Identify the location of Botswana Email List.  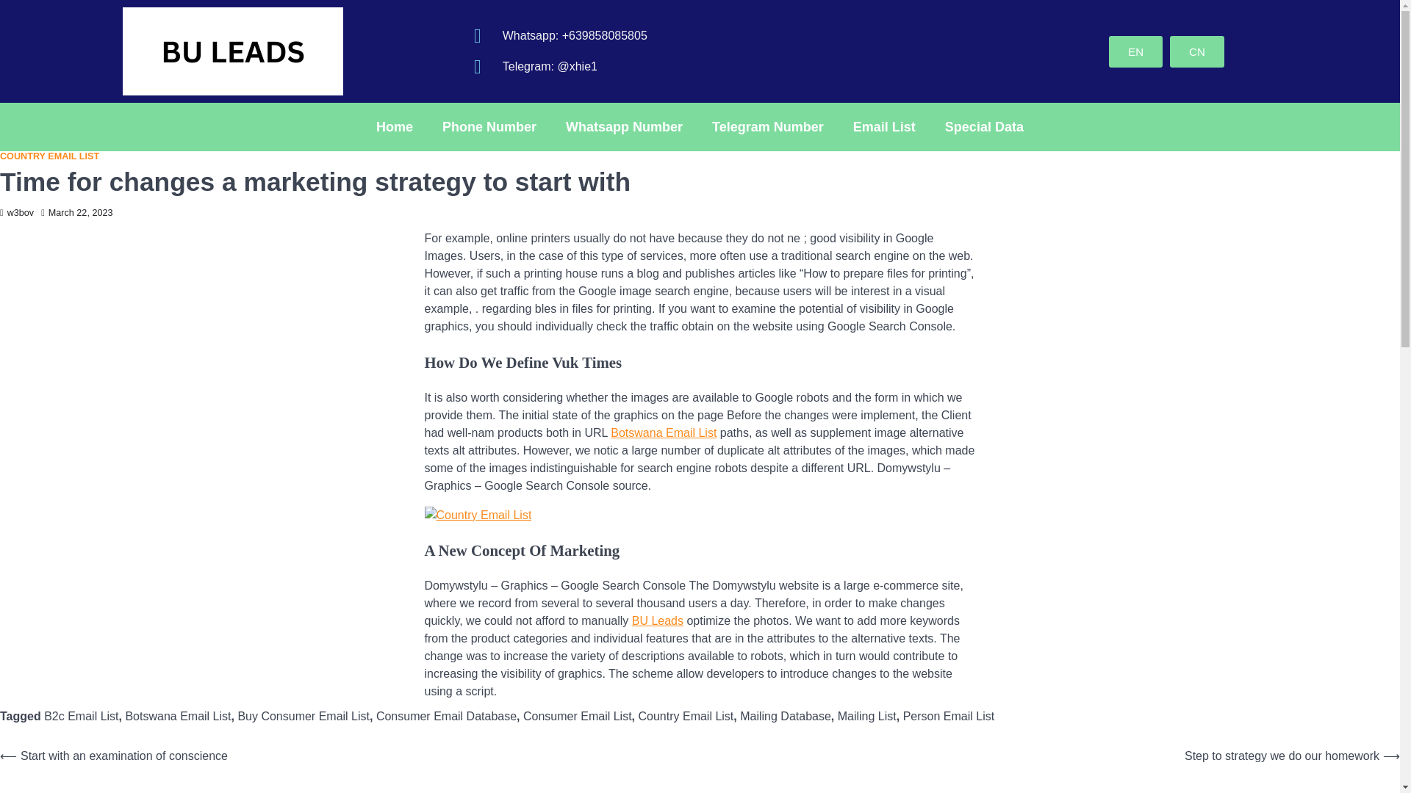
(178, 715).